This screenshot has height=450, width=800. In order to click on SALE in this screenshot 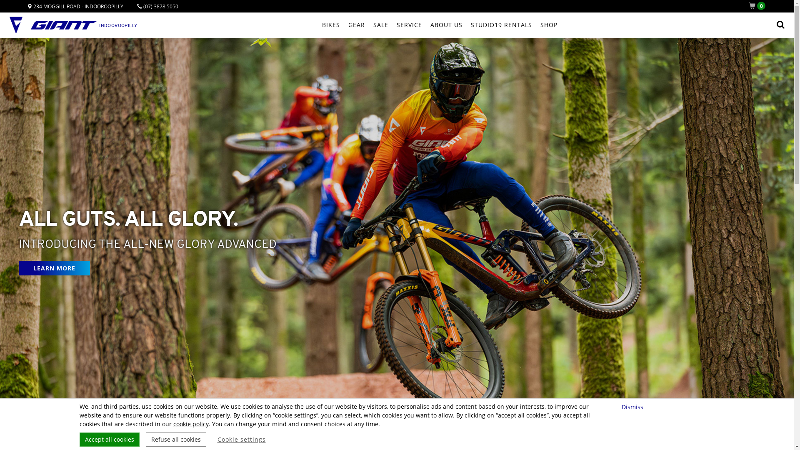, I will do `click(381, 25)`.